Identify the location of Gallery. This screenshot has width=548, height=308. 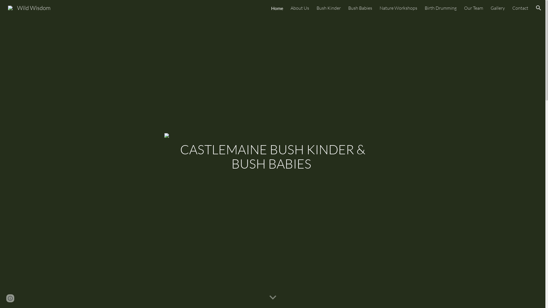
(498, 8).